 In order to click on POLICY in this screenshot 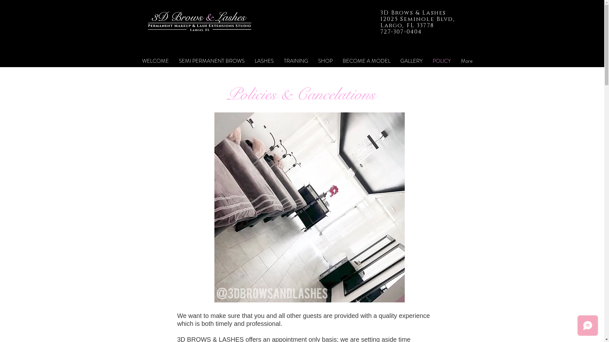, I will do `click(442, 61)`.